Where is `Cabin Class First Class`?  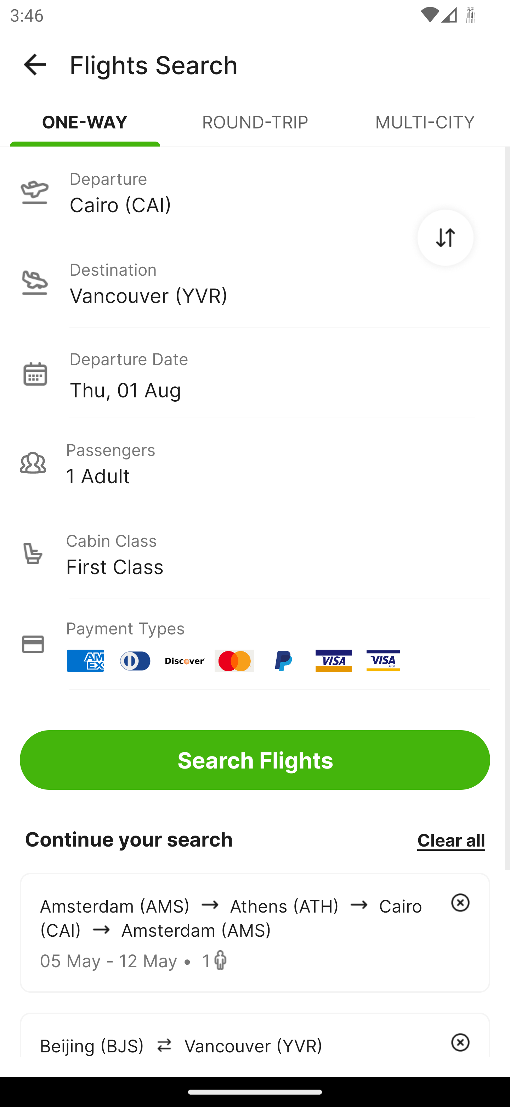
Cabin Class First Class is located at coordinates (255, 553).